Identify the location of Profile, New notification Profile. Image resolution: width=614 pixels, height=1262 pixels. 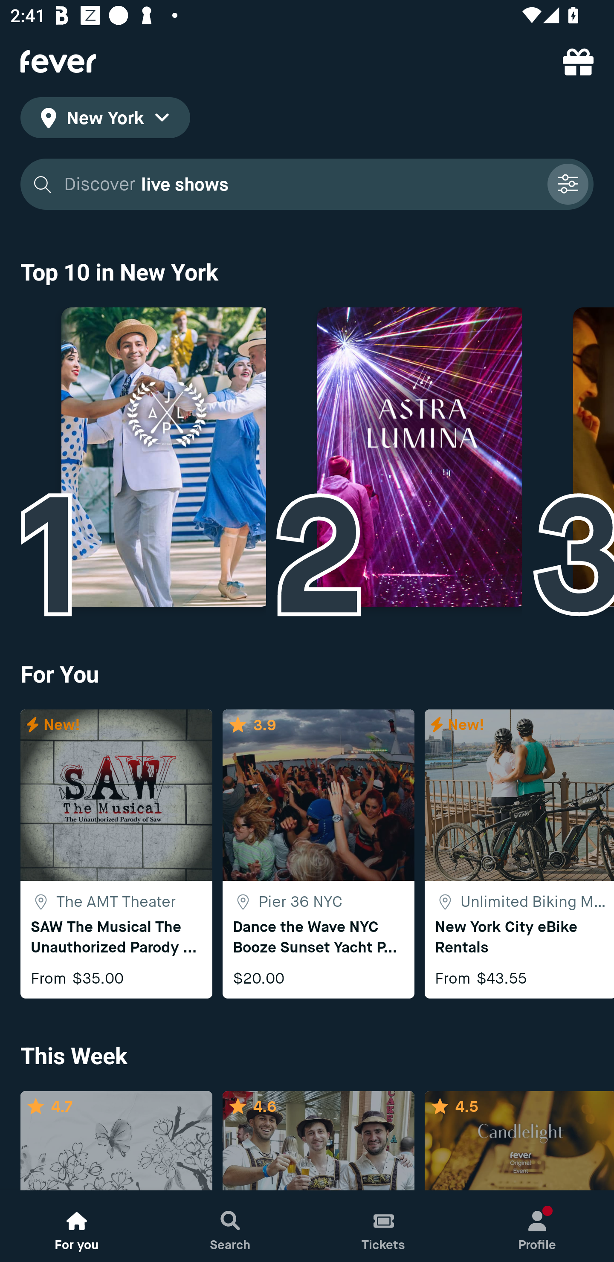
(537, 1226).